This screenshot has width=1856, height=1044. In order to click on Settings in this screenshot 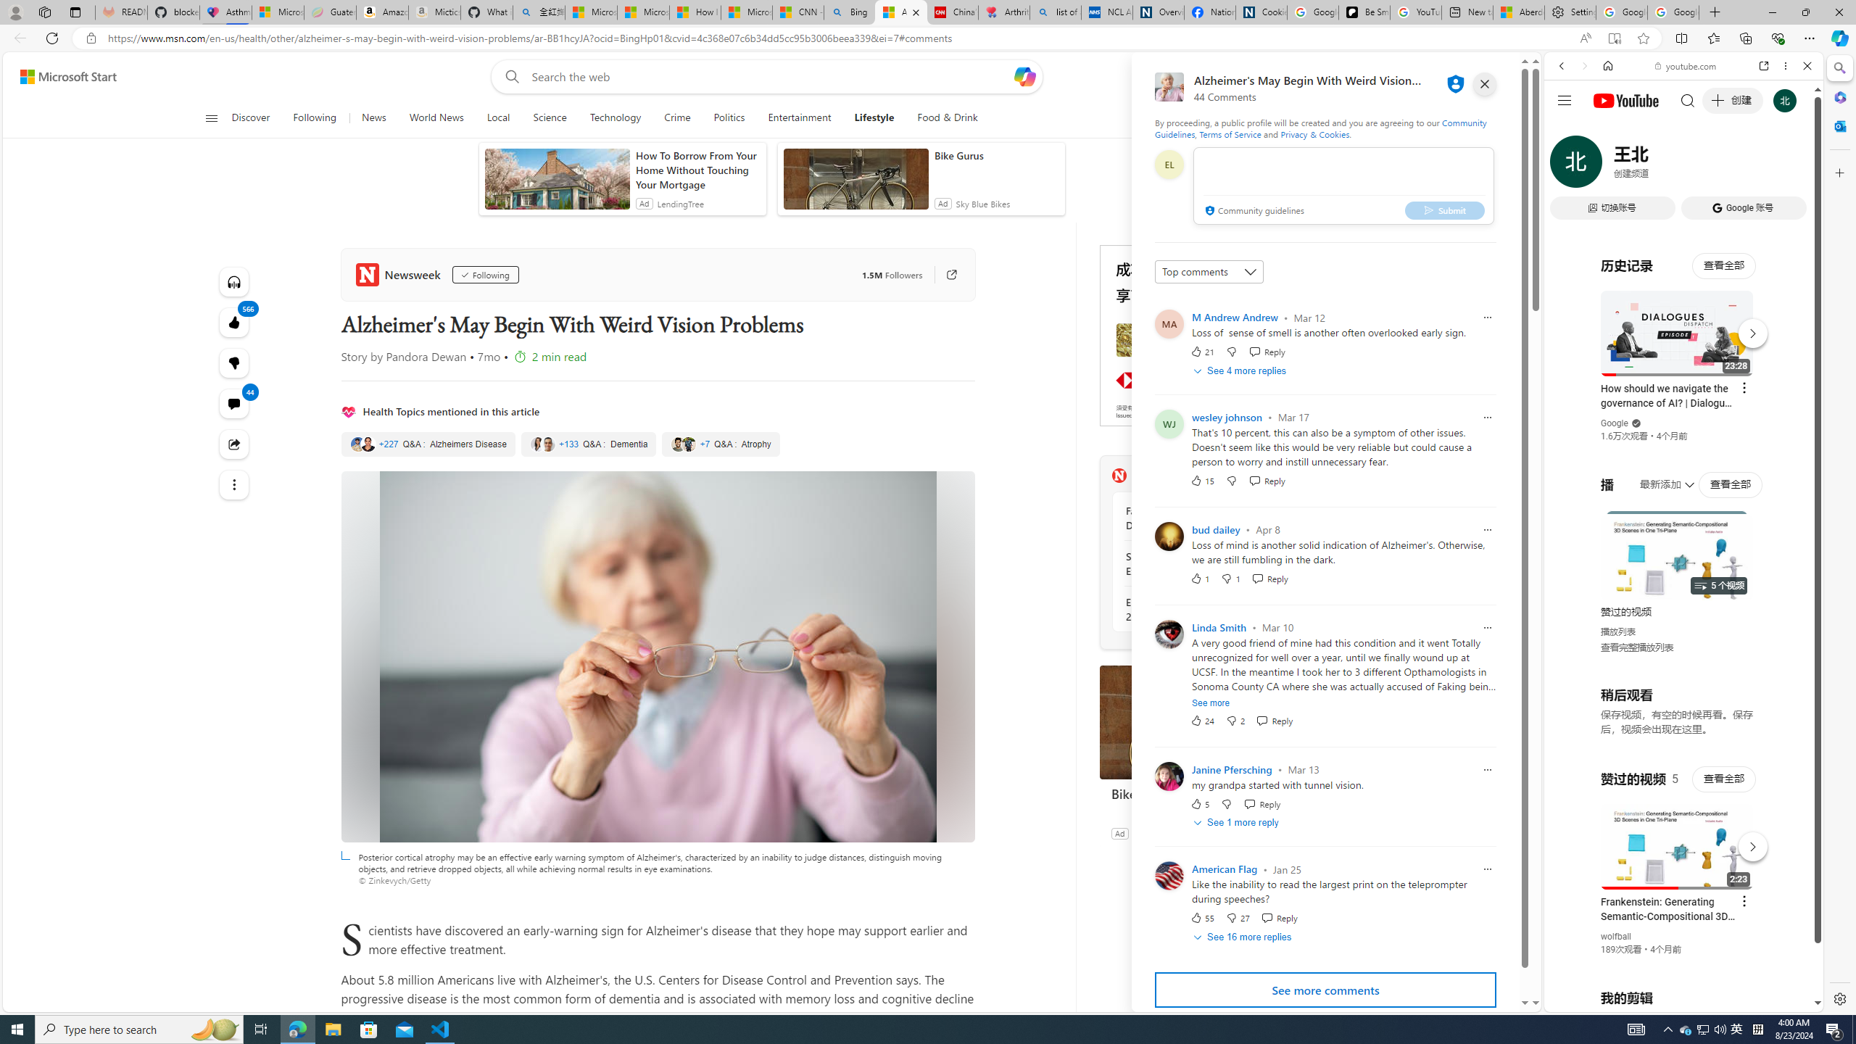, I will do `click(1570, 12)`.